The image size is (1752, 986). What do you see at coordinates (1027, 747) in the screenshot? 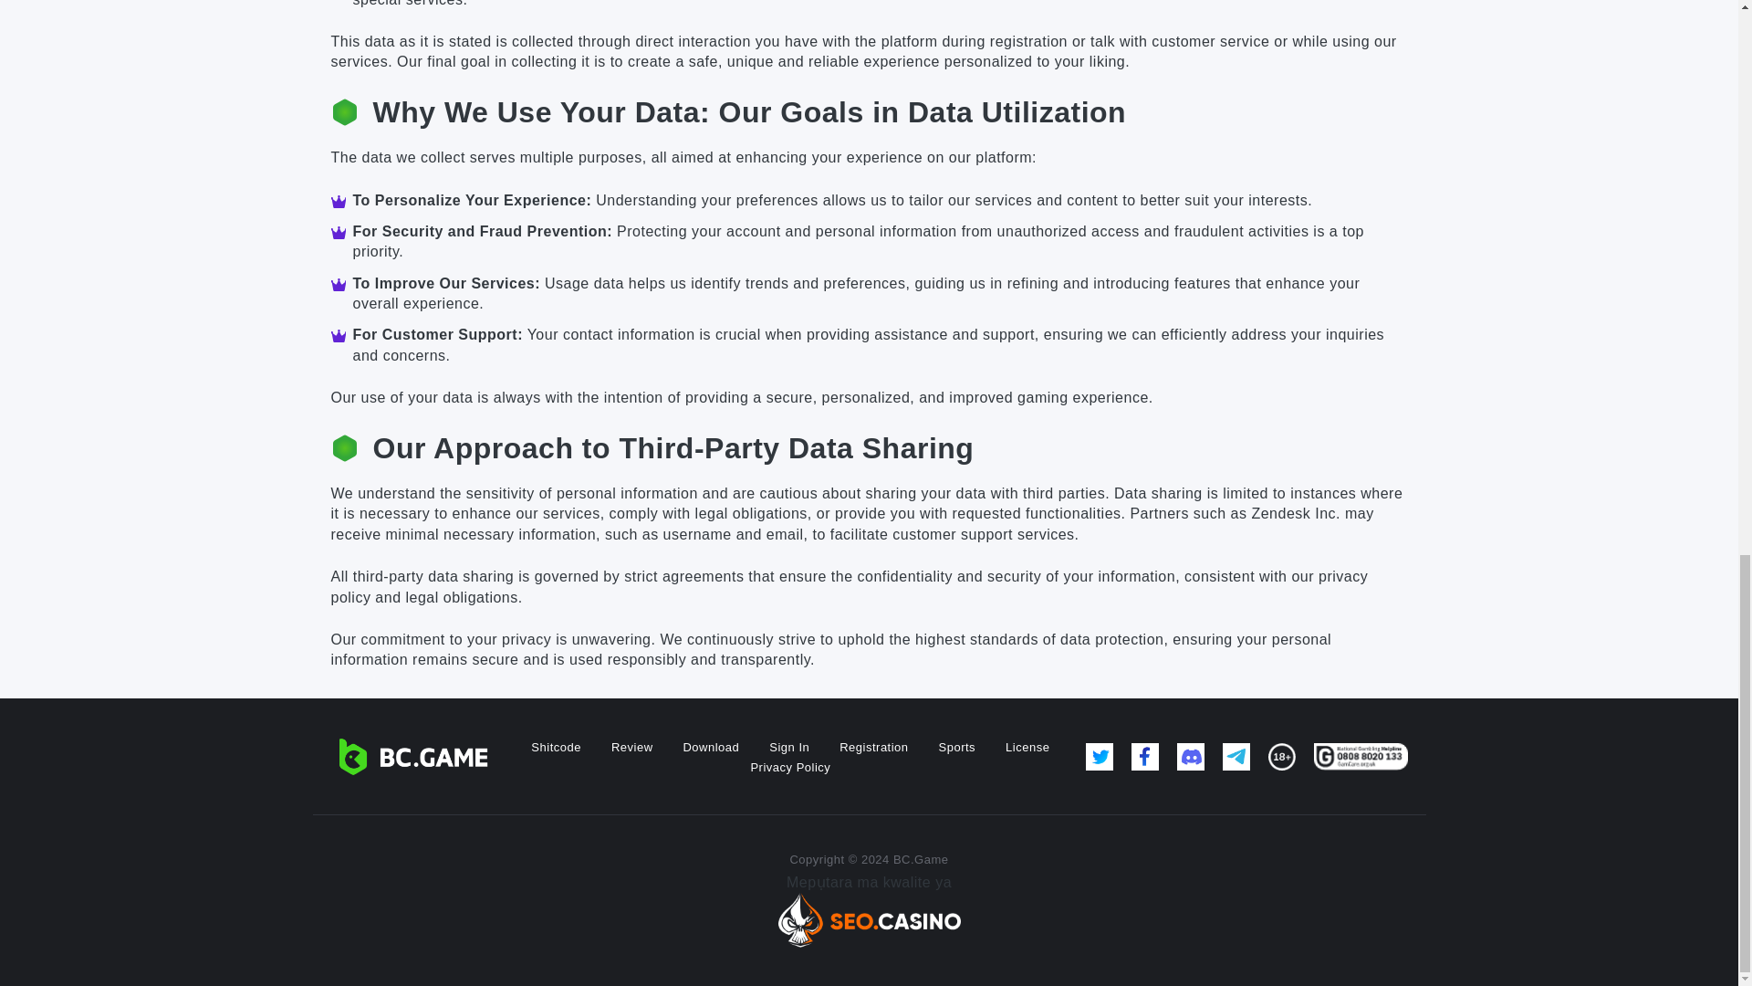
I see `License` at bounding box center [1027, 747].